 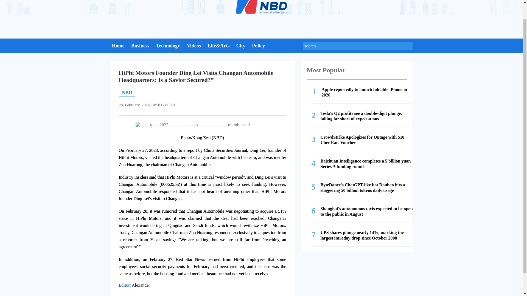 I want to click on Videos, so click(x=140, y=47).